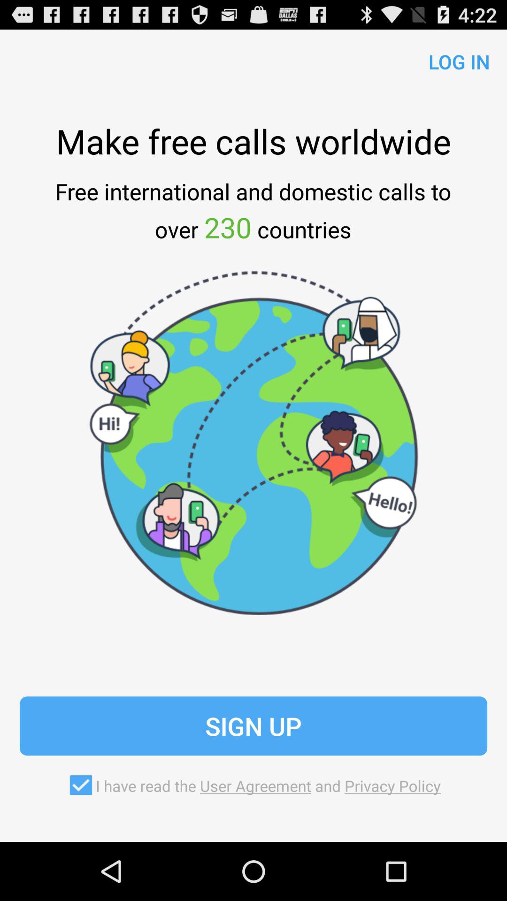 Image resolution: width=507 pixels, height=901 pixels. What do you see at coordinates (455, 59) in the screenshot?
I see `launch item at the top right corner` at bounding box center [455, 59].